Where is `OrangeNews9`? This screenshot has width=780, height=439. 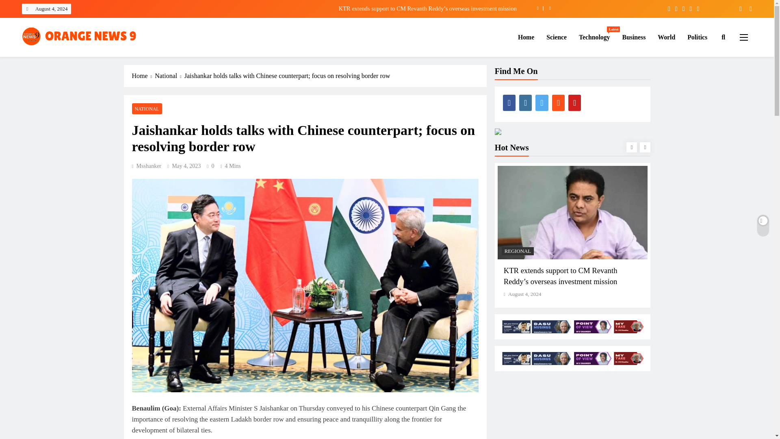 OrangeNews9 is located at coordinates (59, 58).